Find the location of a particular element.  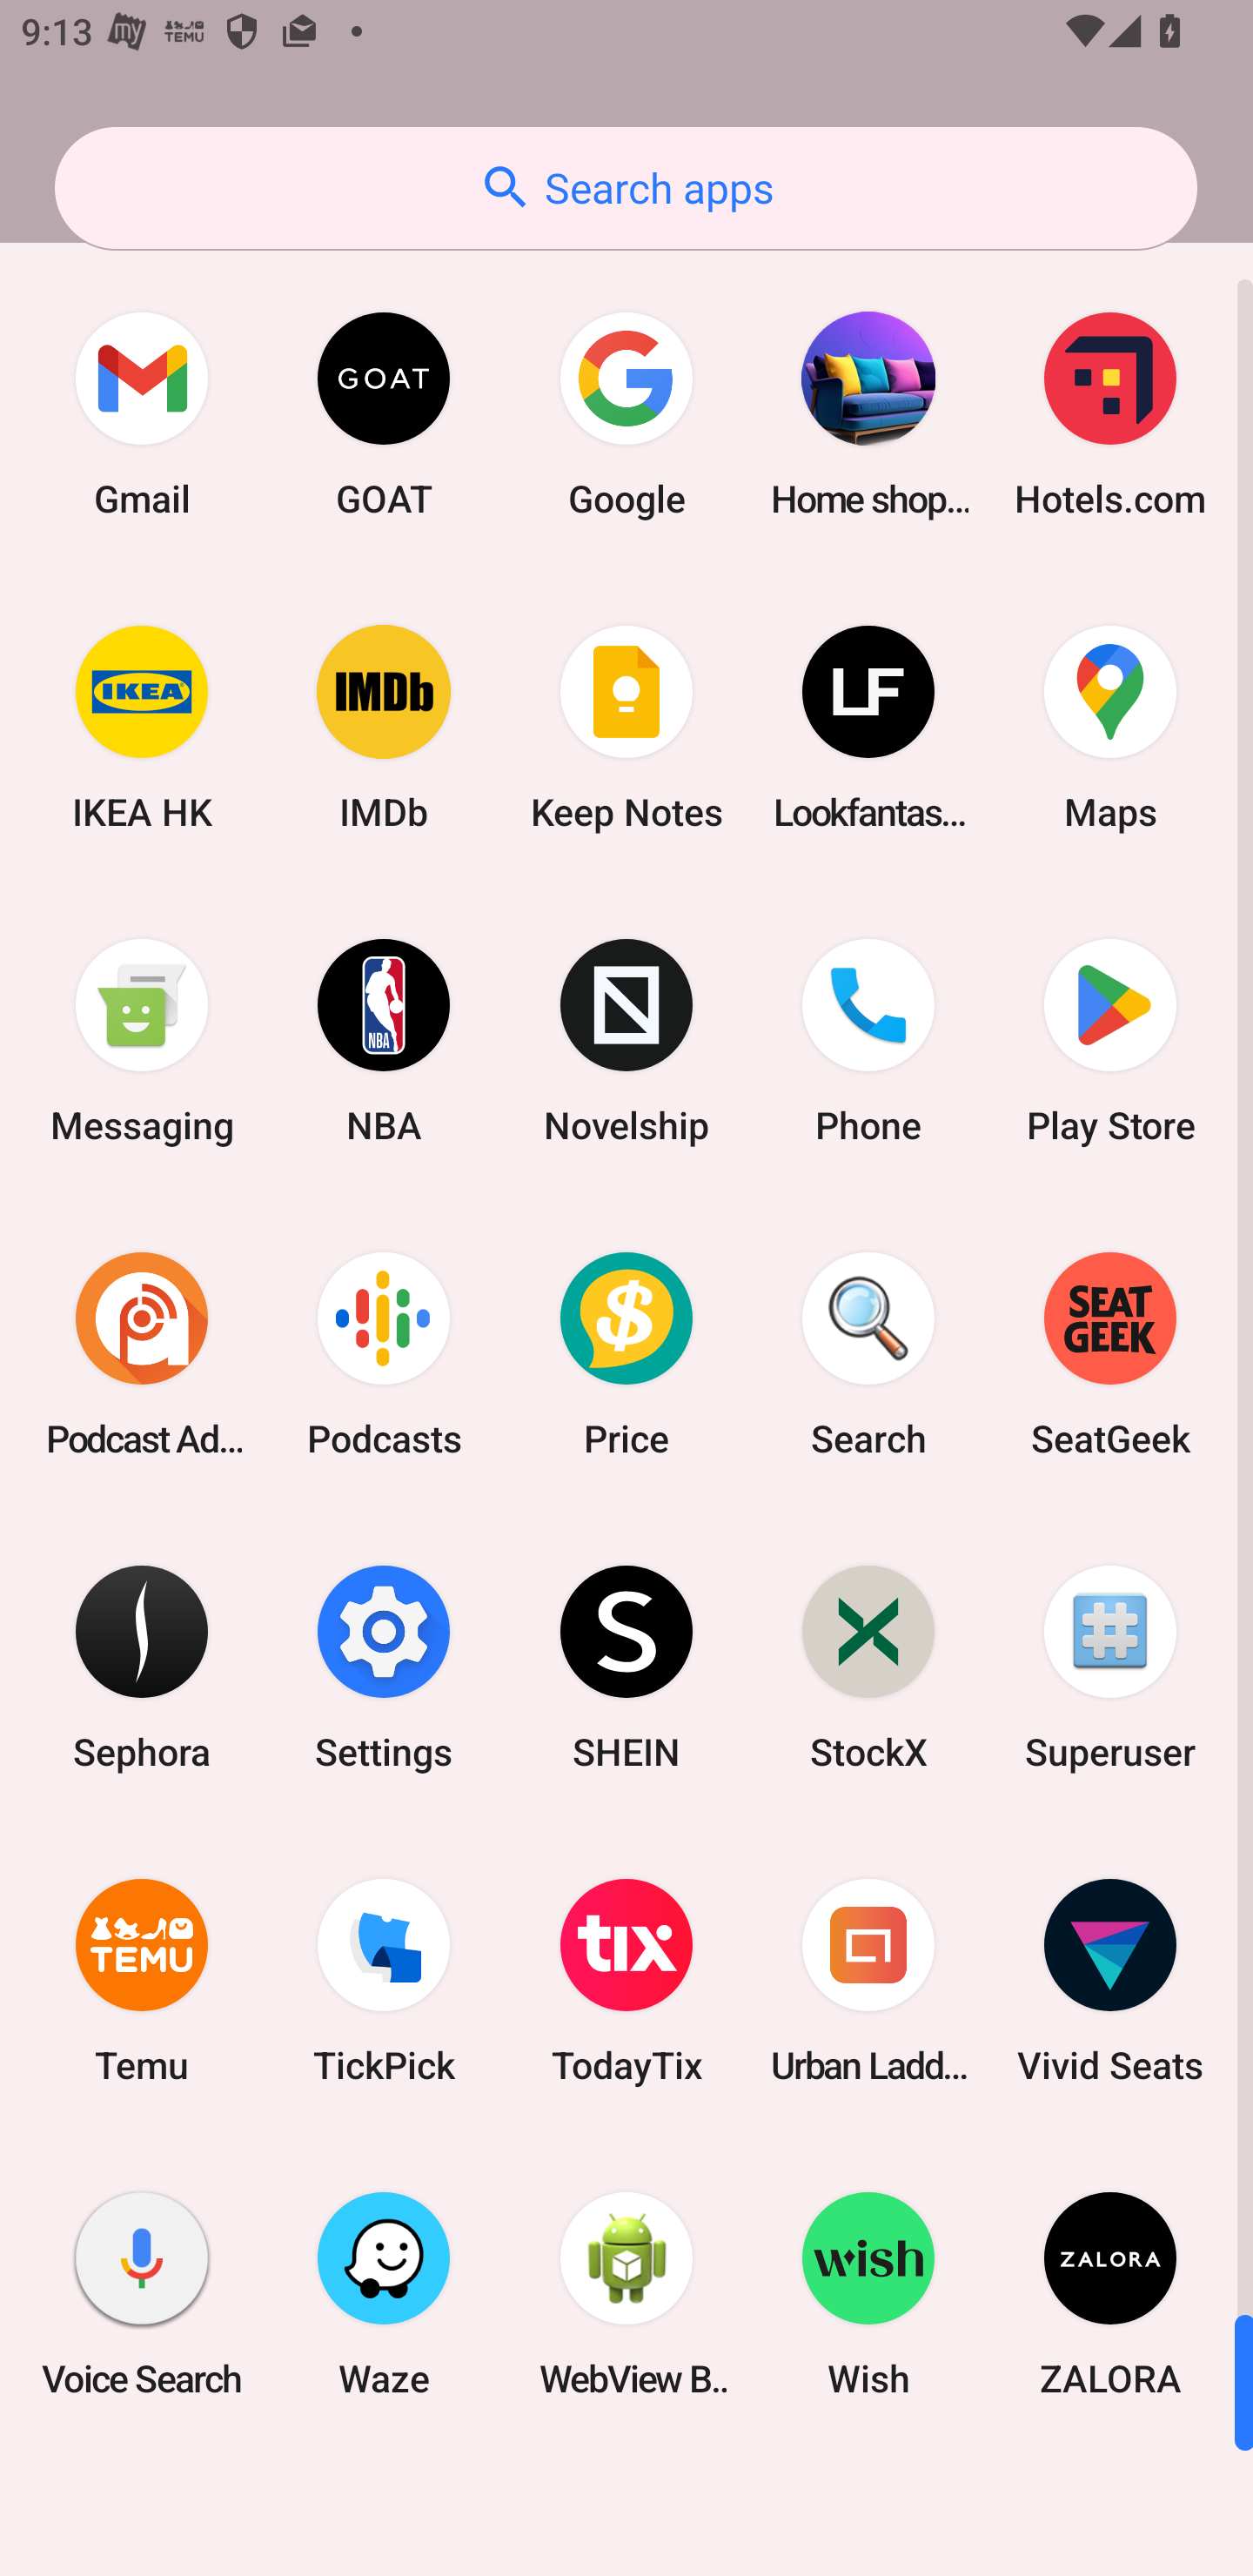

ZALORA is located at coordinates (1110, 2293).